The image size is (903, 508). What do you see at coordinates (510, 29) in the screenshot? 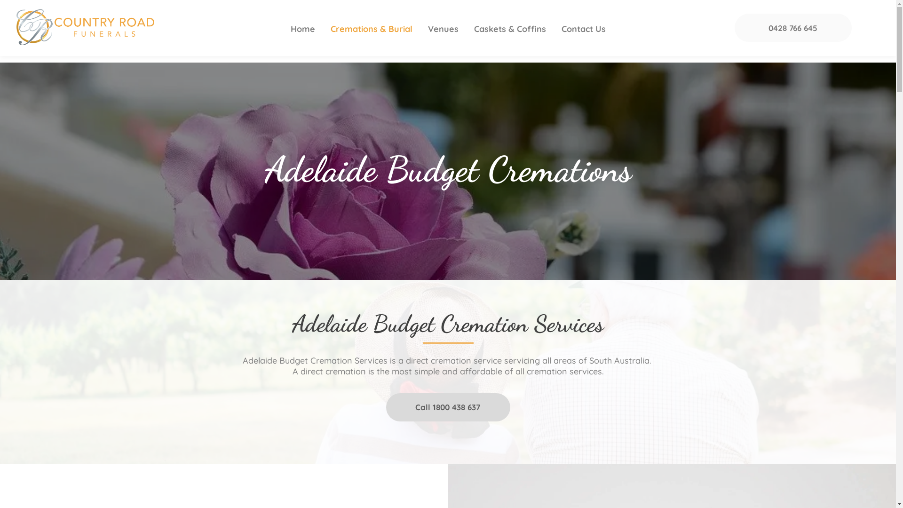
I see `Caskets & Coffins` at bounding box center [510, 29].